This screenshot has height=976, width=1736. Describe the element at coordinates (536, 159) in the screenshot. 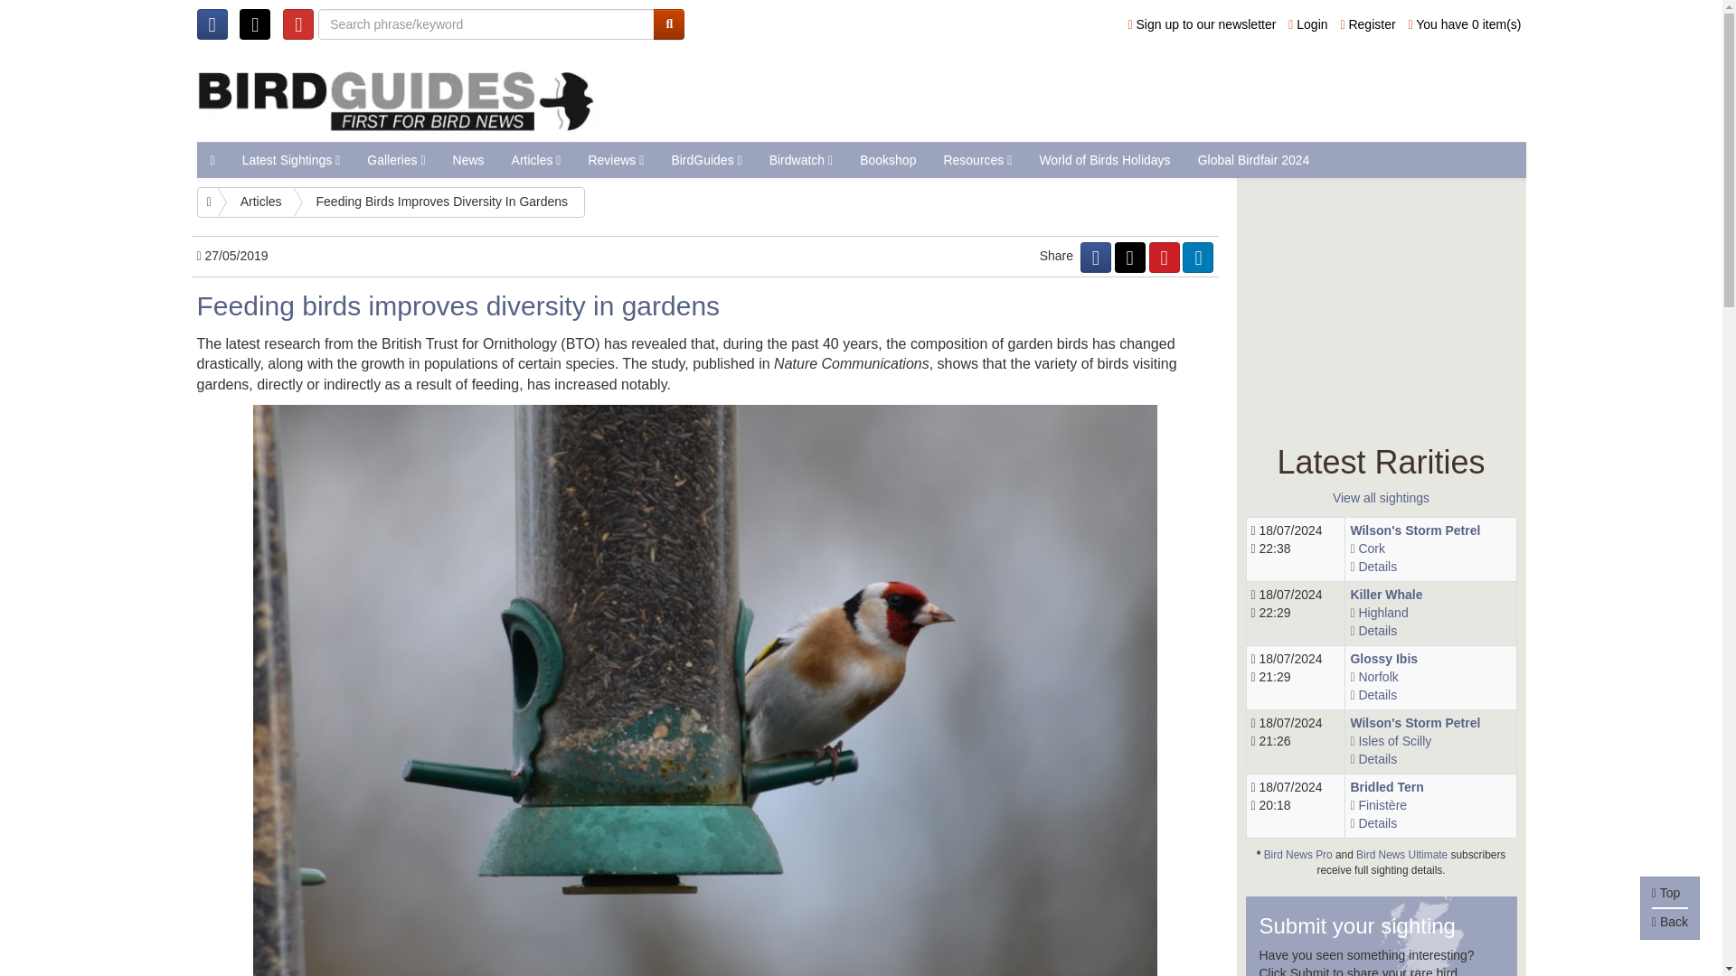

I see `Articles` at that location.